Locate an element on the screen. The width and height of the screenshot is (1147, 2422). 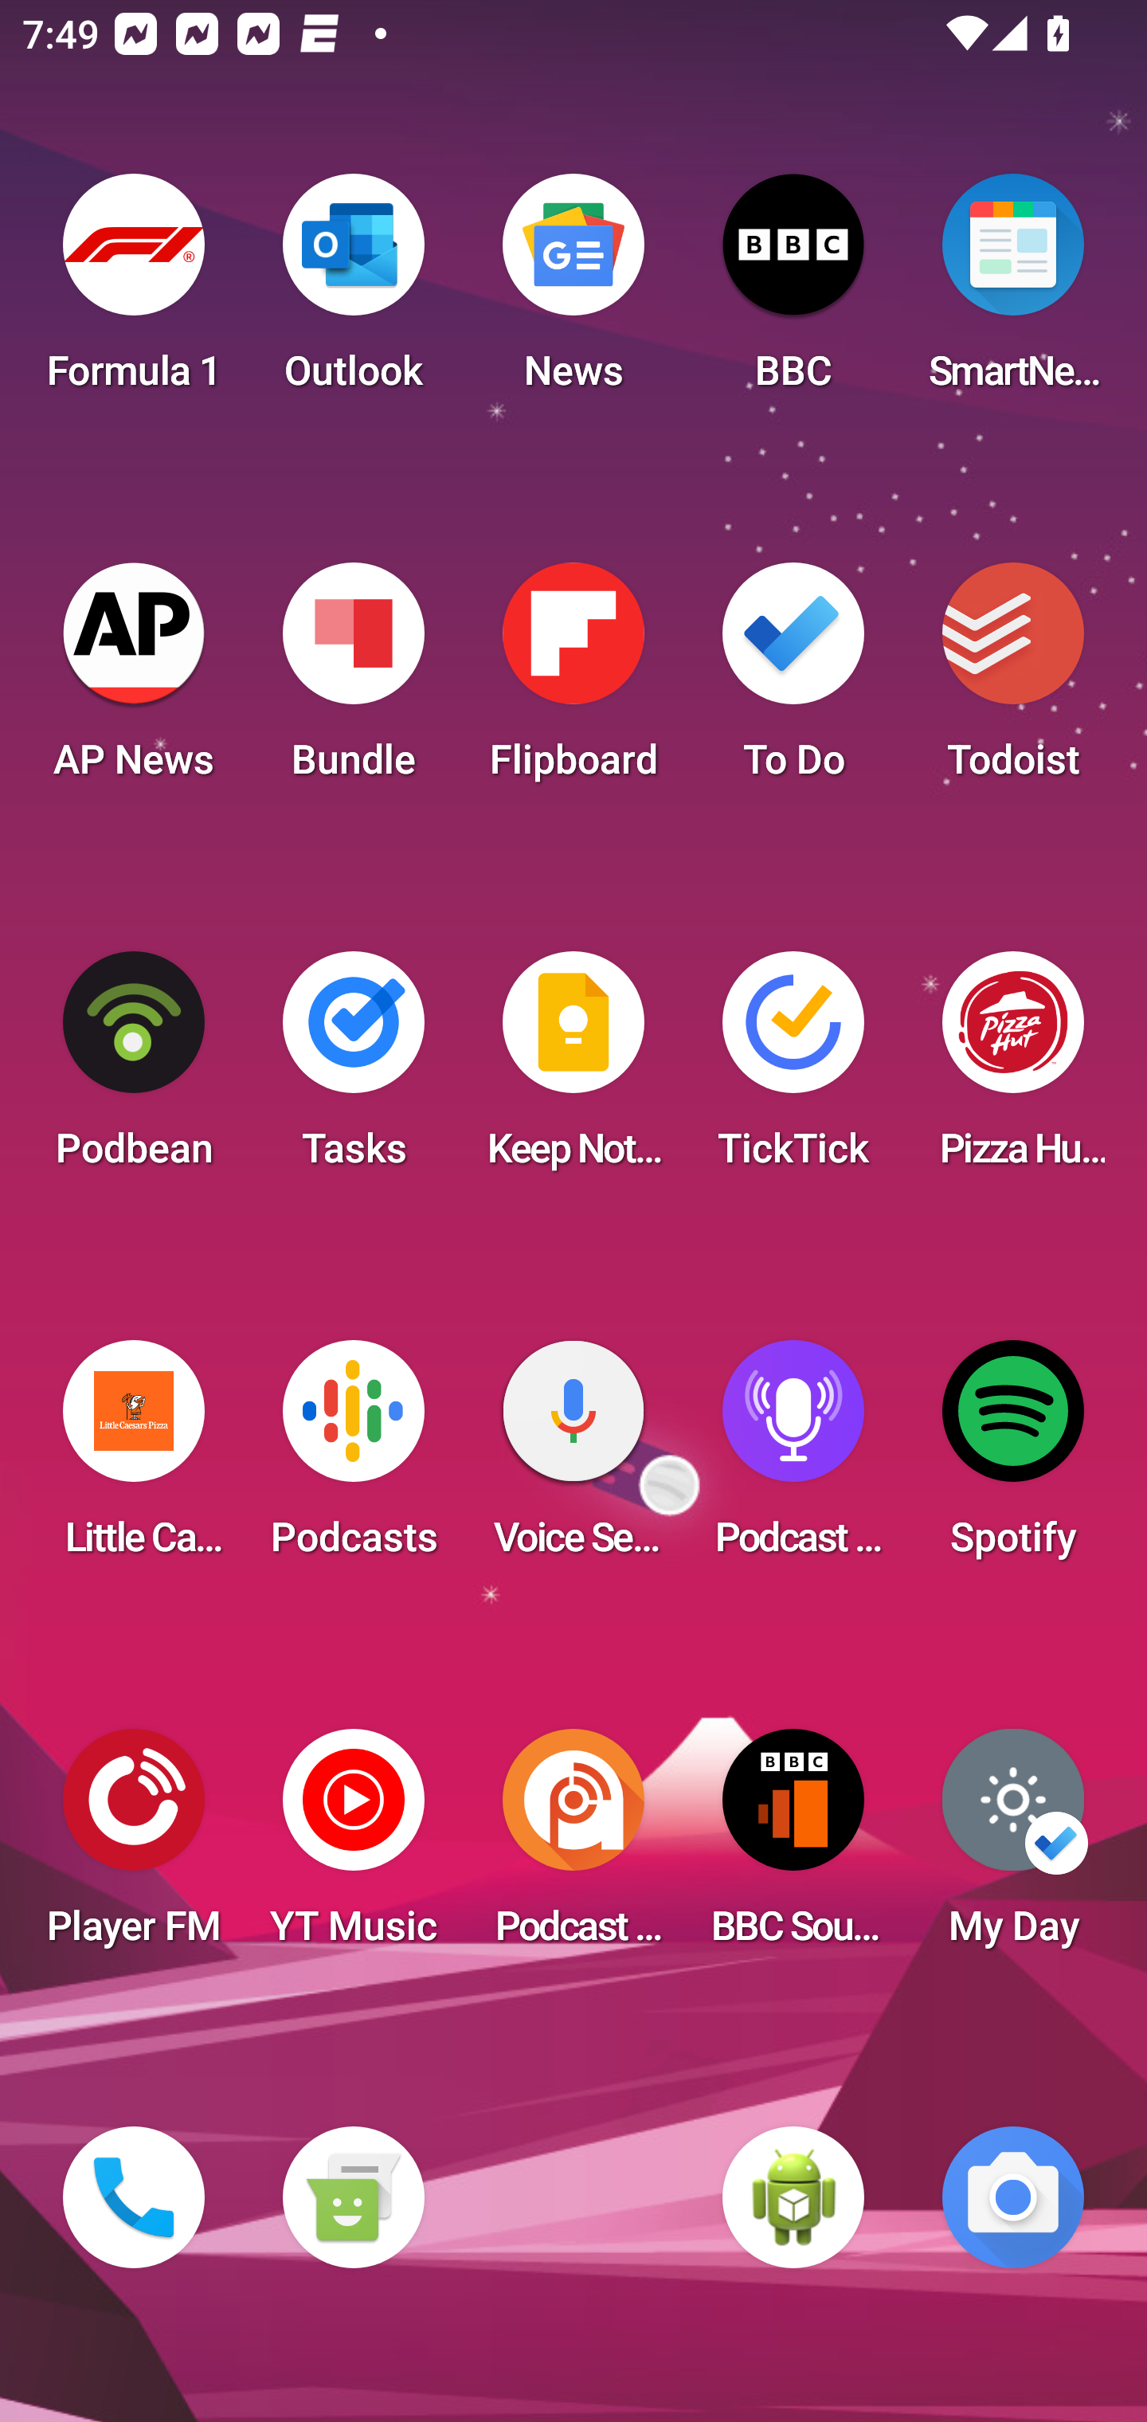
Camera is located at coordinates (1013, 2197).